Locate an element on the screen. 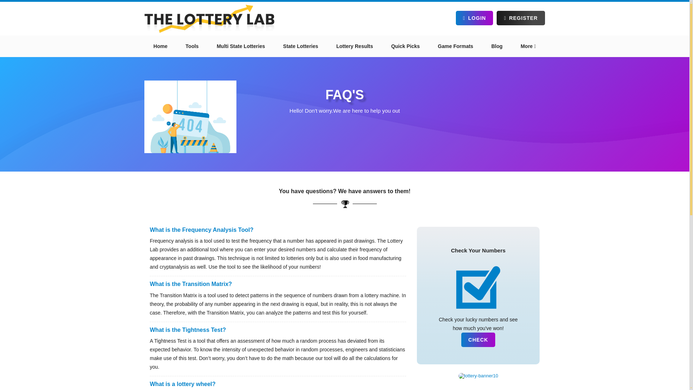 This screenshot has height=390, width=693. REGISTER is located at coordinates (520, 18).